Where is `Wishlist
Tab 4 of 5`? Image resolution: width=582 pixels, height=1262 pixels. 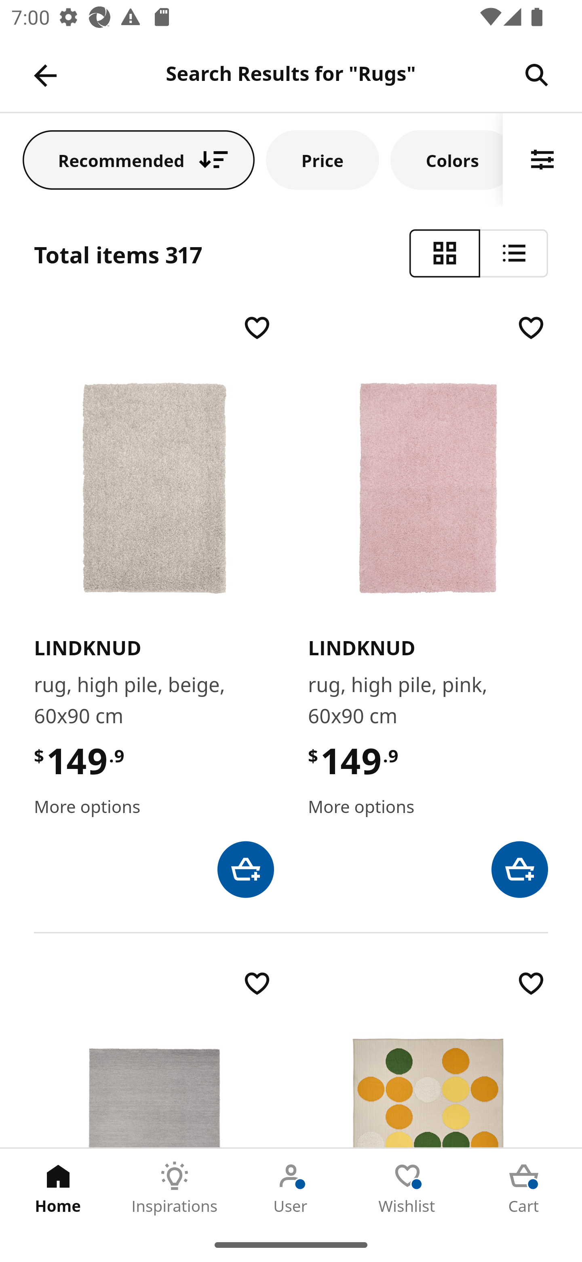 Wishlist
Tab 4 of 5 is located at coordinates (407, 1188).